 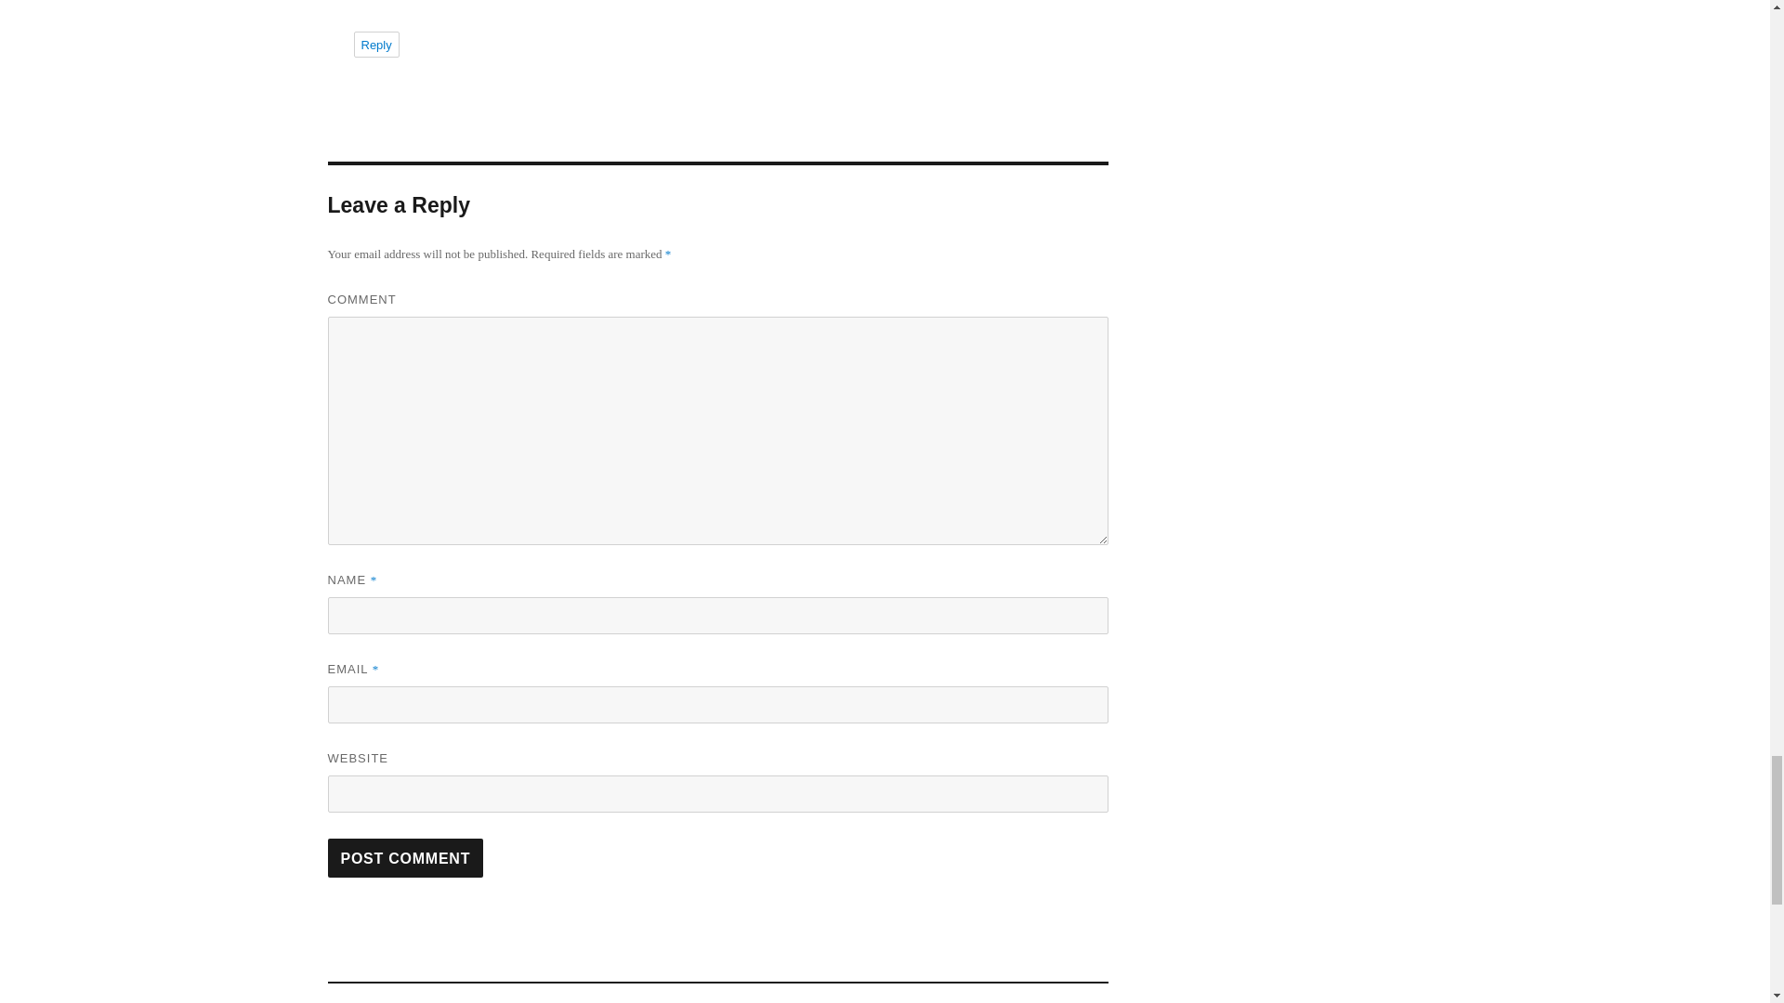 What do you see at coordinates (375, 44) in the screenshot?
I see `Post Comment` at bounding box center [375, 44].